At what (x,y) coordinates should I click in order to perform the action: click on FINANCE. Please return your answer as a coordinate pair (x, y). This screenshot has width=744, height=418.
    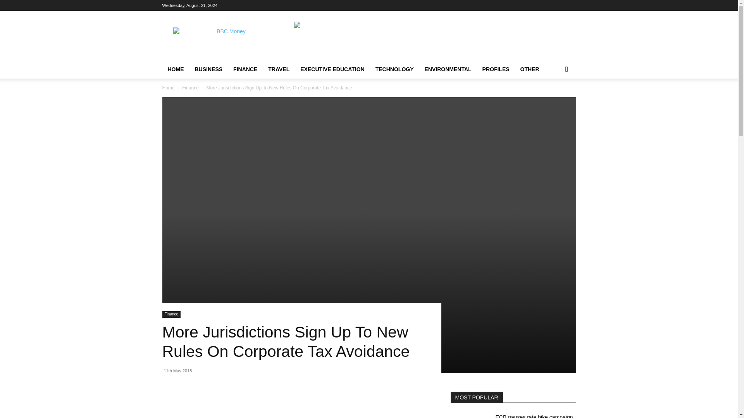
    Looking at the image, I should click on (245, 69).